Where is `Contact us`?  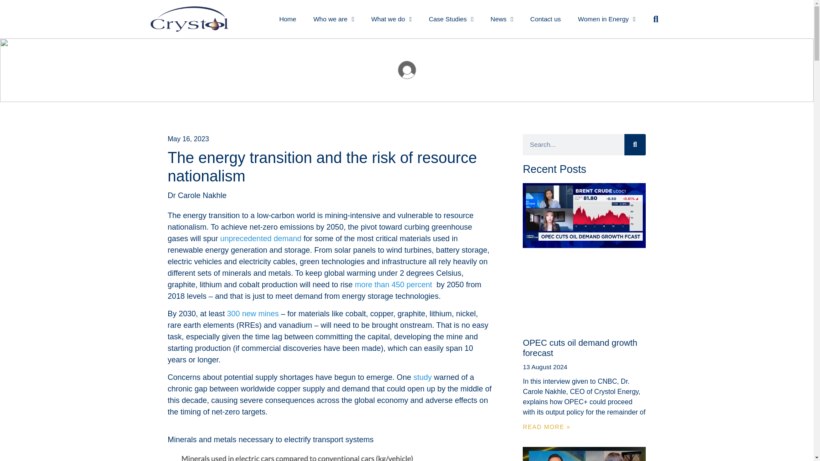
Contact us is located at coordinates (546, 19).